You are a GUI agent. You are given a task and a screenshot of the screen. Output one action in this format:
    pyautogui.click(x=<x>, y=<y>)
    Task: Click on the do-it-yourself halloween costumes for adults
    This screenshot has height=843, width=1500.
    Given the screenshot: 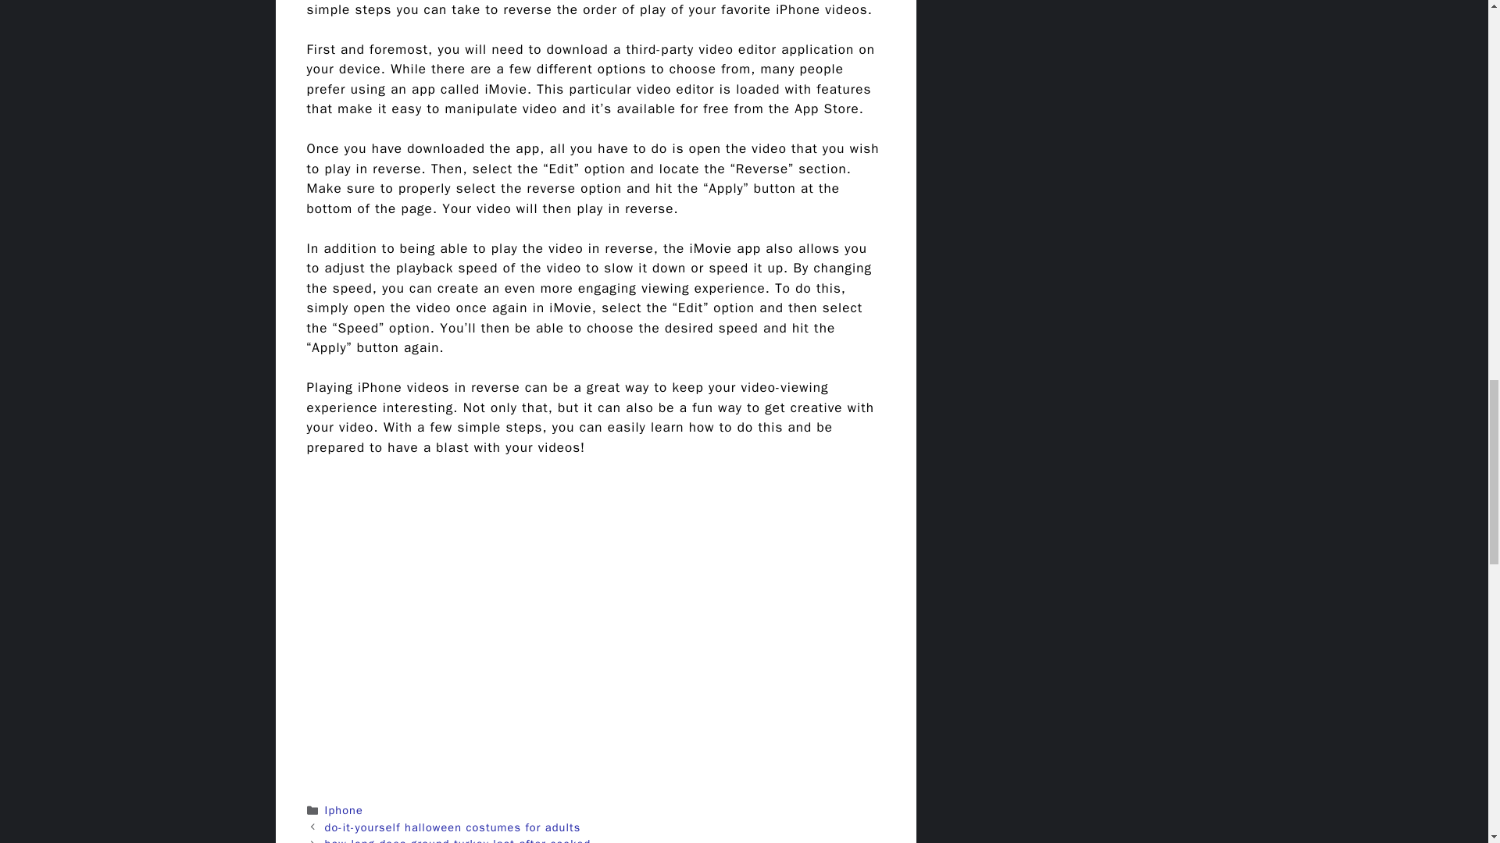 What is the action you would take?
    pyautogui.click(x=453, y=827)
    